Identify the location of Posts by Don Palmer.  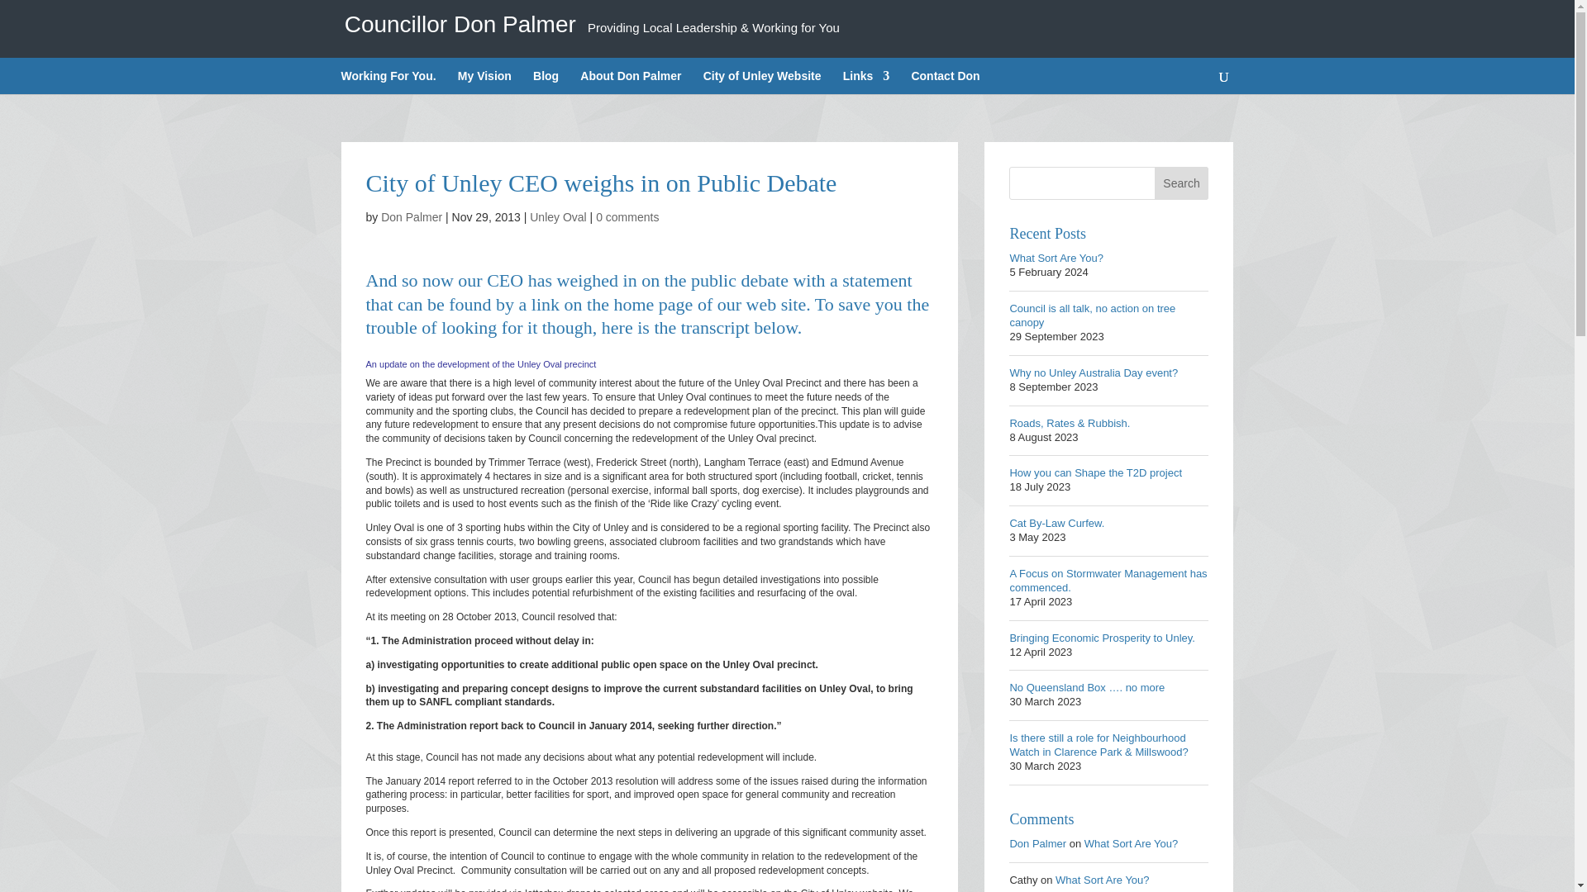
(412, 216).